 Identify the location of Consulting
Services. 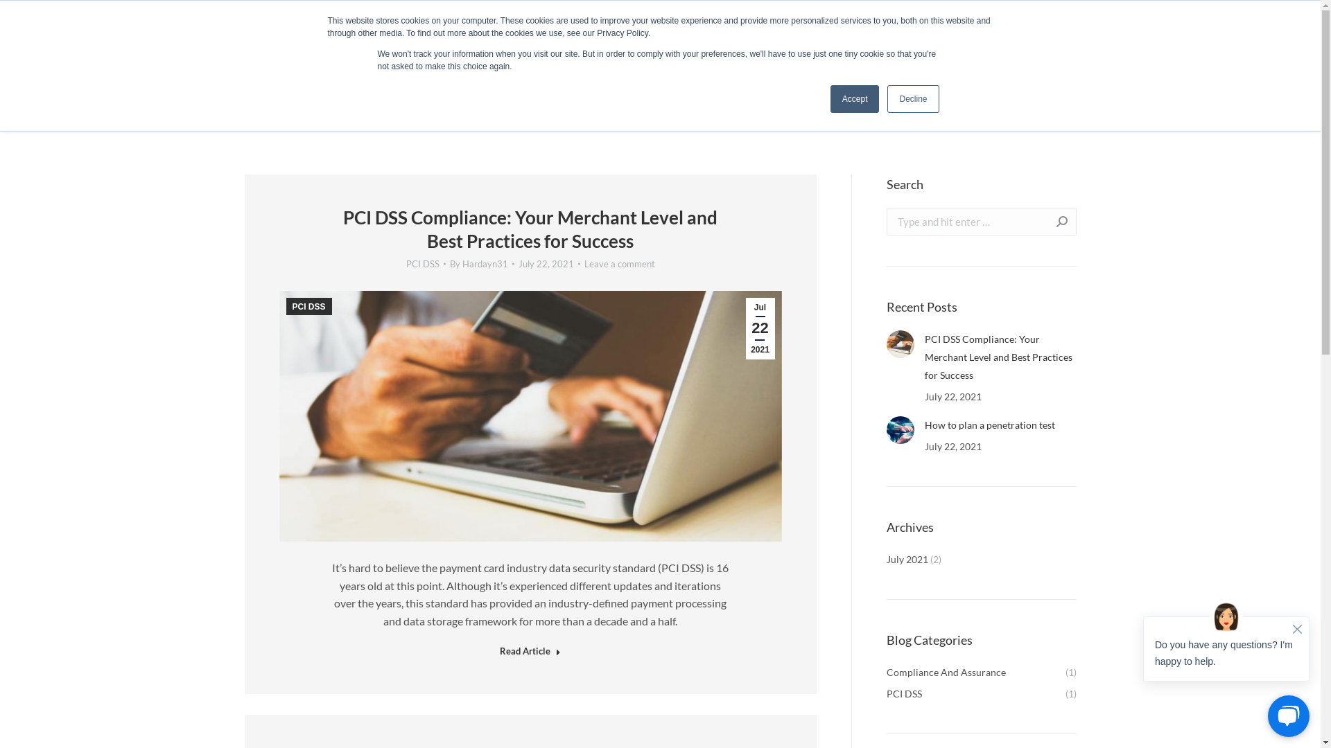
(687, 95).